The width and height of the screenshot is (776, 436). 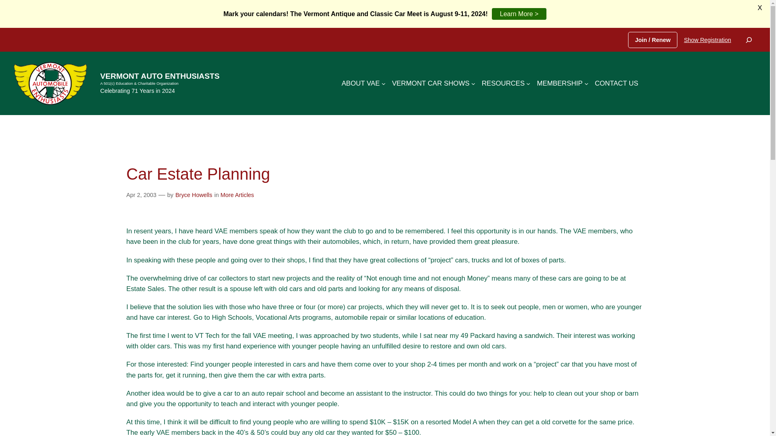 I want to click on RESOURCES, so click(x=503, y=84).